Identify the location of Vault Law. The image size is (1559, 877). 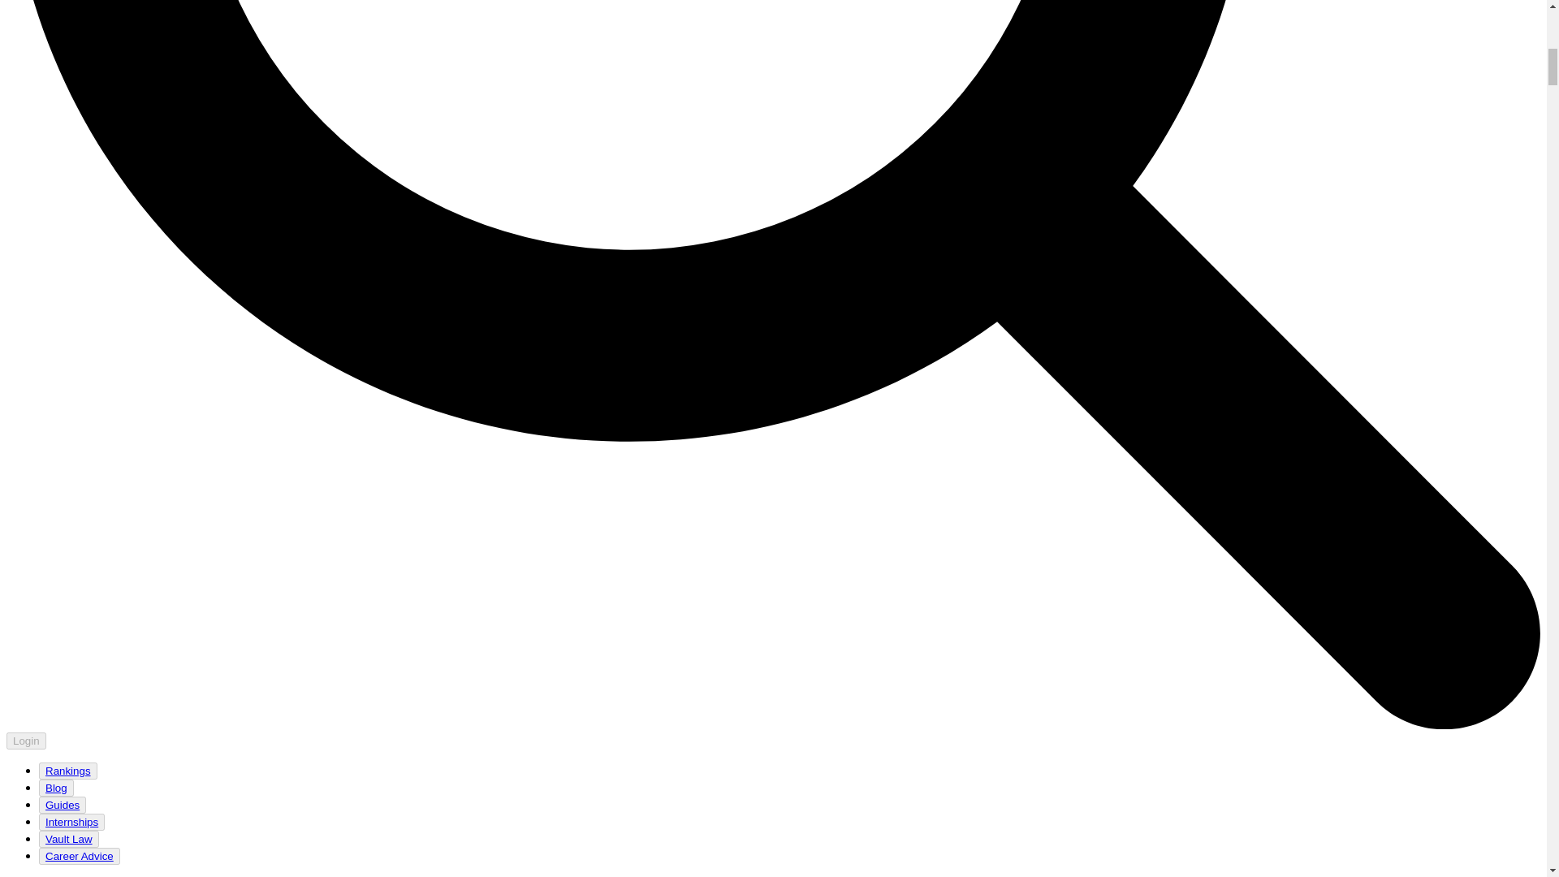
(68, 840).